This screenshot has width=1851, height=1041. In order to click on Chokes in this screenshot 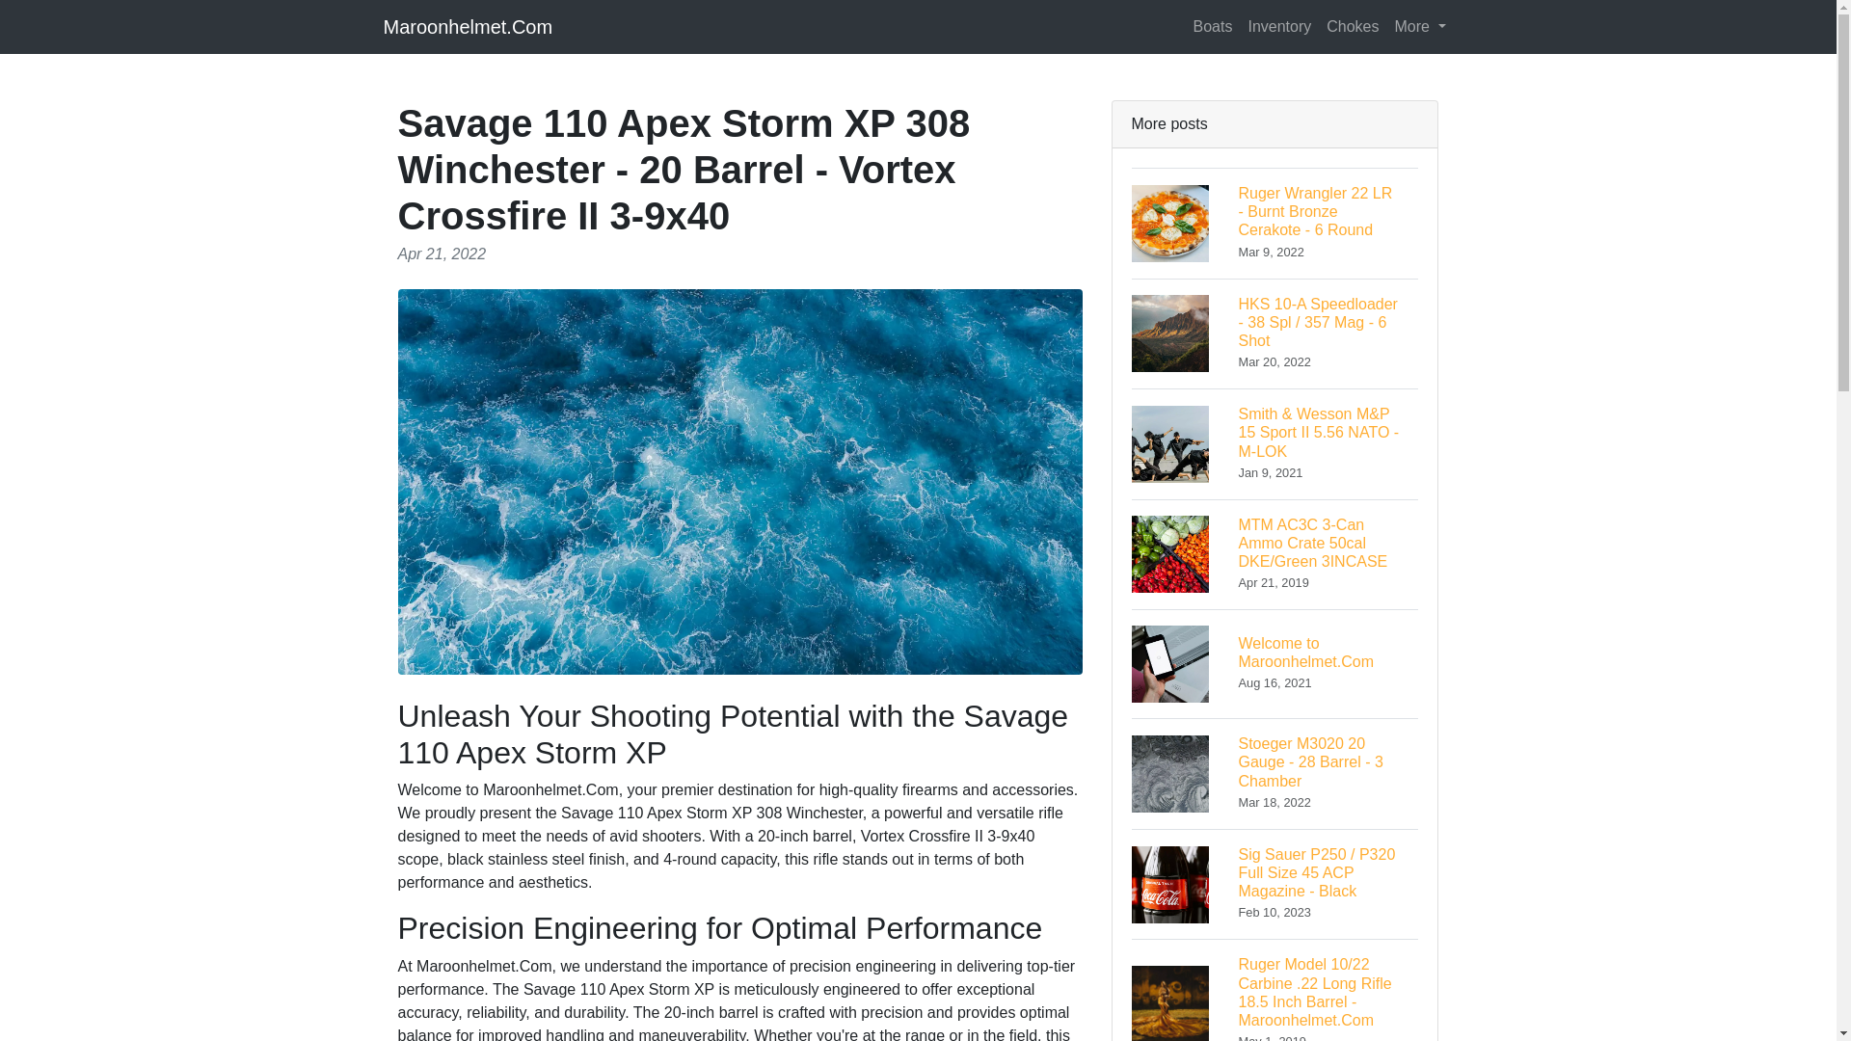, I will do `click(1352, 26)`.